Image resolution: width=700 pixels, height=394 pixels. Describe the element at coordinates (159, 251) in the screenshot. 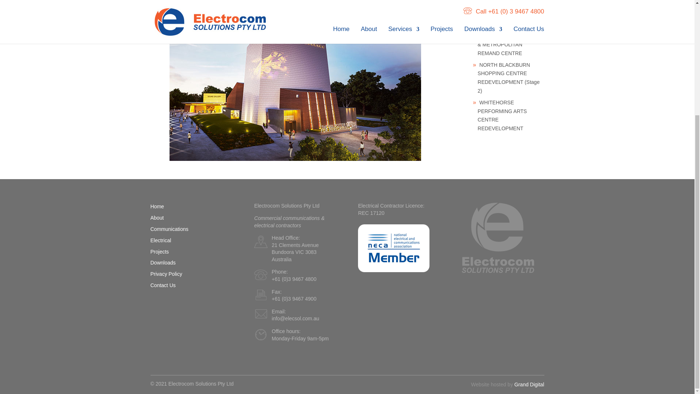

I see `Projects` at that location.